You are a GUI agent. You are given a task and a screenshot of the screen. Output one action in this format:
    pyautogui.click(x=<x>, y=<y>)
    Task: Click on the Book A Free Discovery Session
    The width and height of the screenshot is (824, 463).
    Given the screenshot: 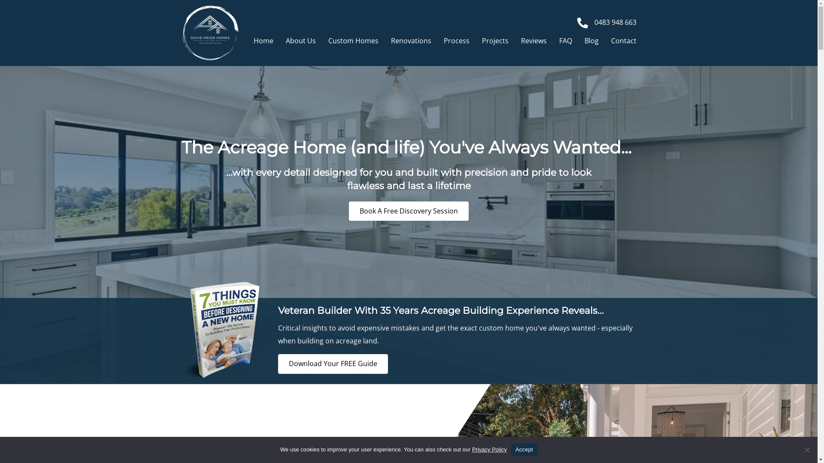 What is the action you would take?
    pyautogui.click(x=409, y=211)
    